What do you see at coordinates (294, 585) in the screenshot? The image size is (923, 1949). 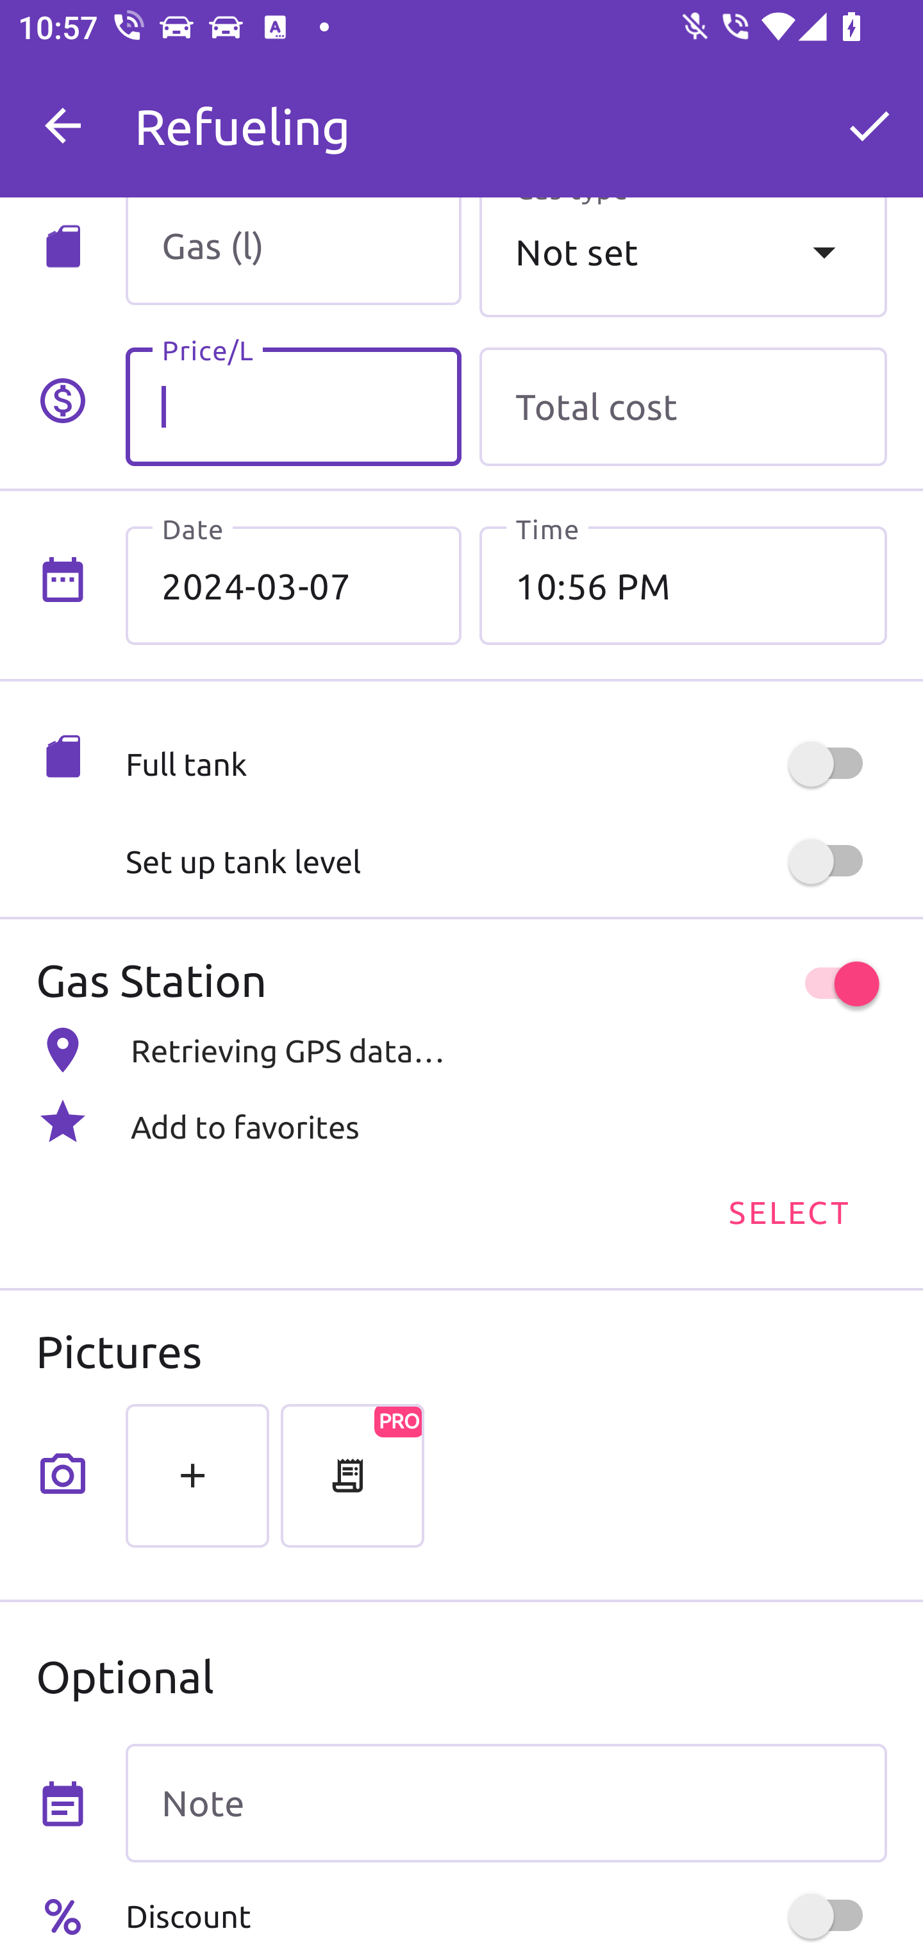 I see `2024-03-07` at bounding box center [294, 585].